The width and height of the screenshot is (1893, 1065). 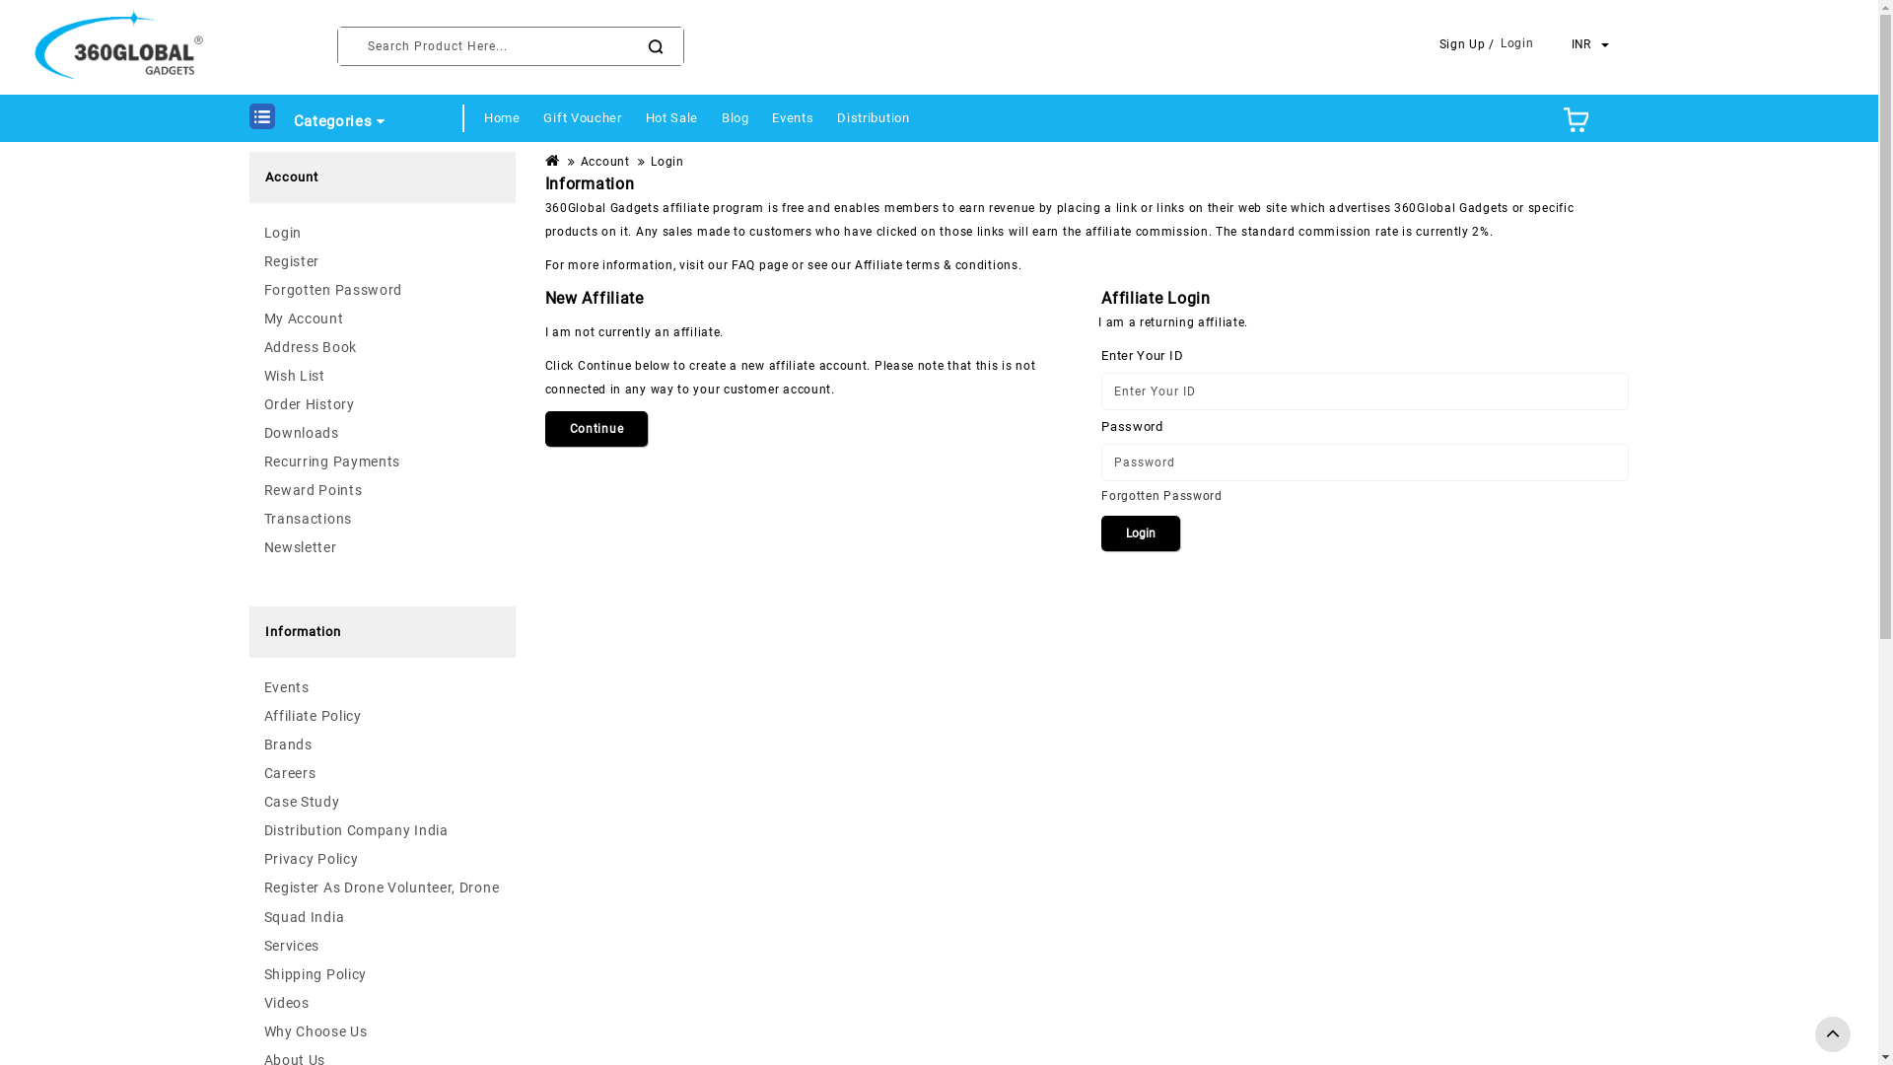 What do you see at coordinates (383, 376) in the screenshot?
I see `Wish List` at bounding box center [383, 376].